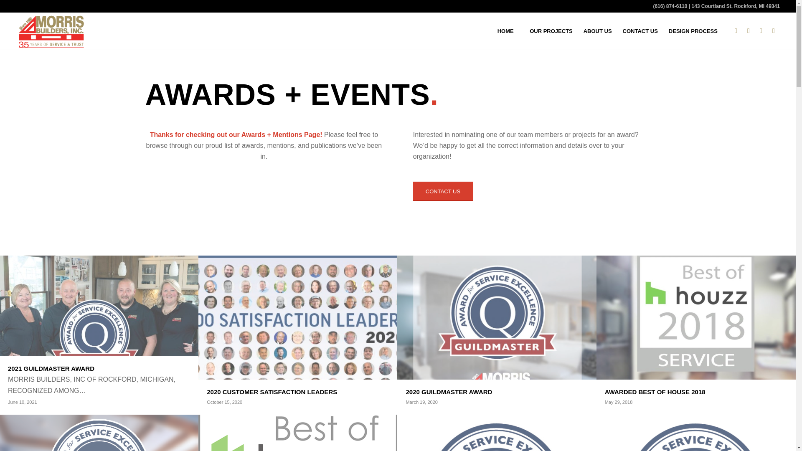  Describe the element at coordinates (761, 31) in the screenshot. I see `100` at that location.